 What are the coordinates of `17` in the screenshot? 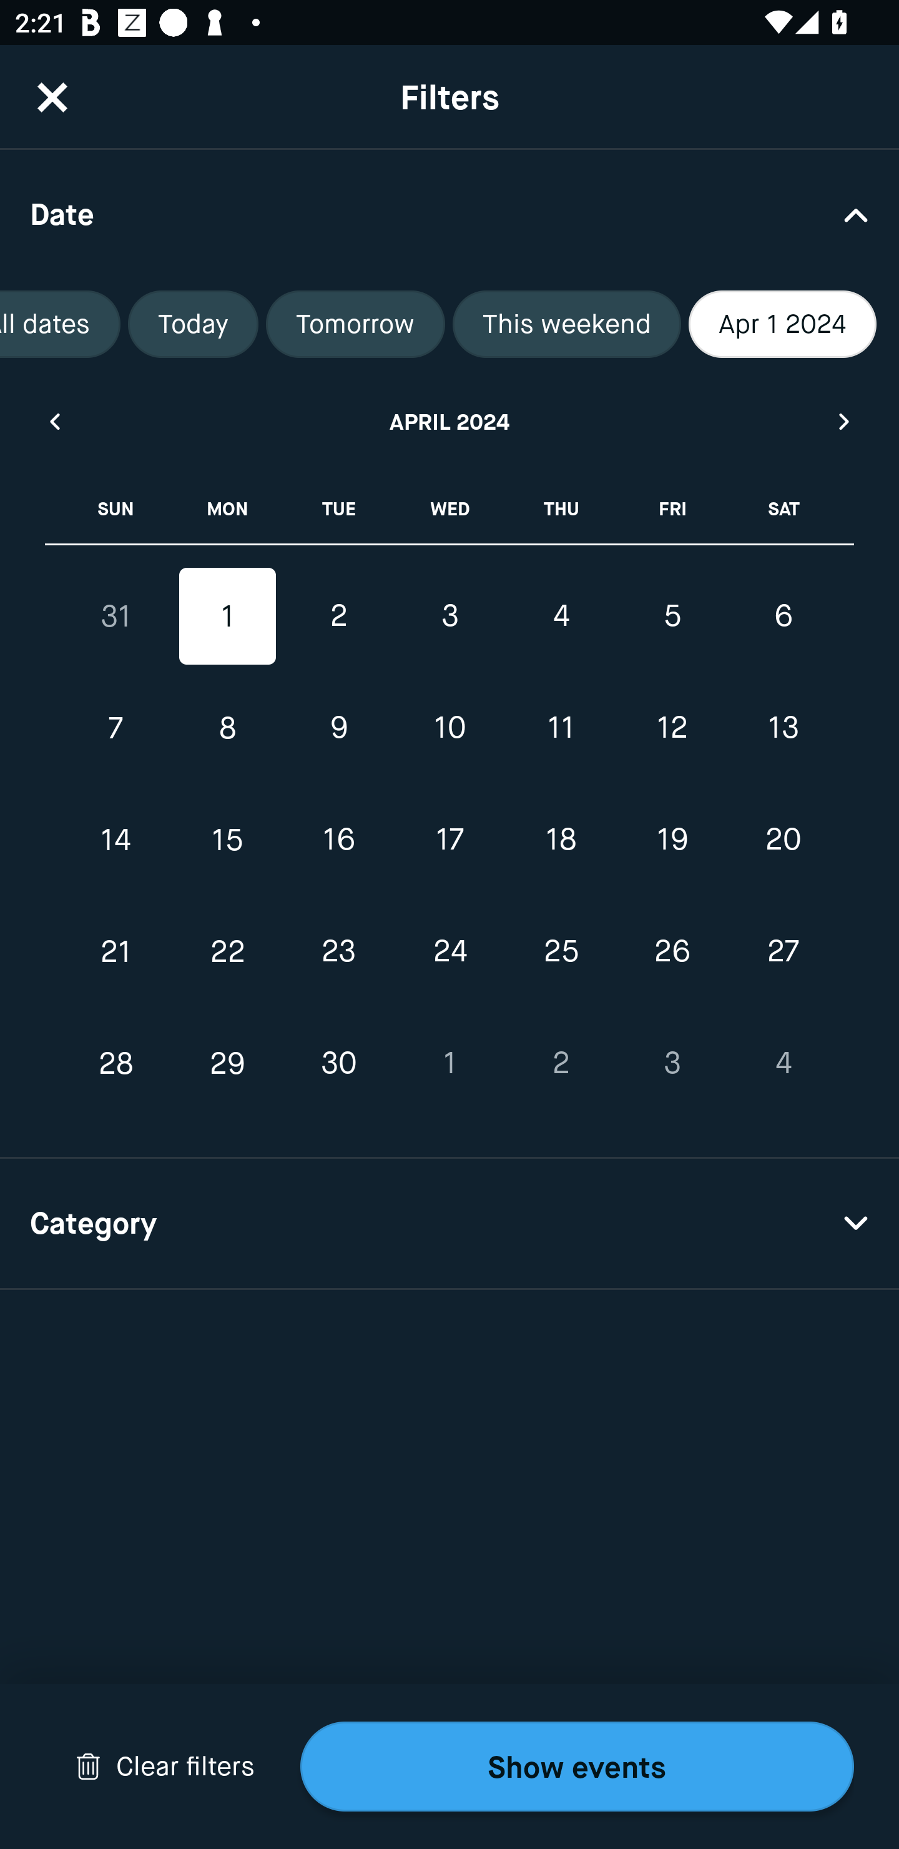 It's located at (449, 840).